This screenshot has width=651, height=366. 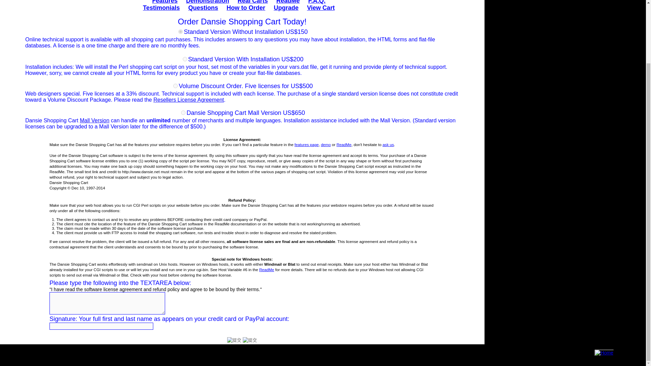 What do you see at coordinates (94, 120) in the screenshot?
I see `Mall Version` at bounding box center [94, 120].